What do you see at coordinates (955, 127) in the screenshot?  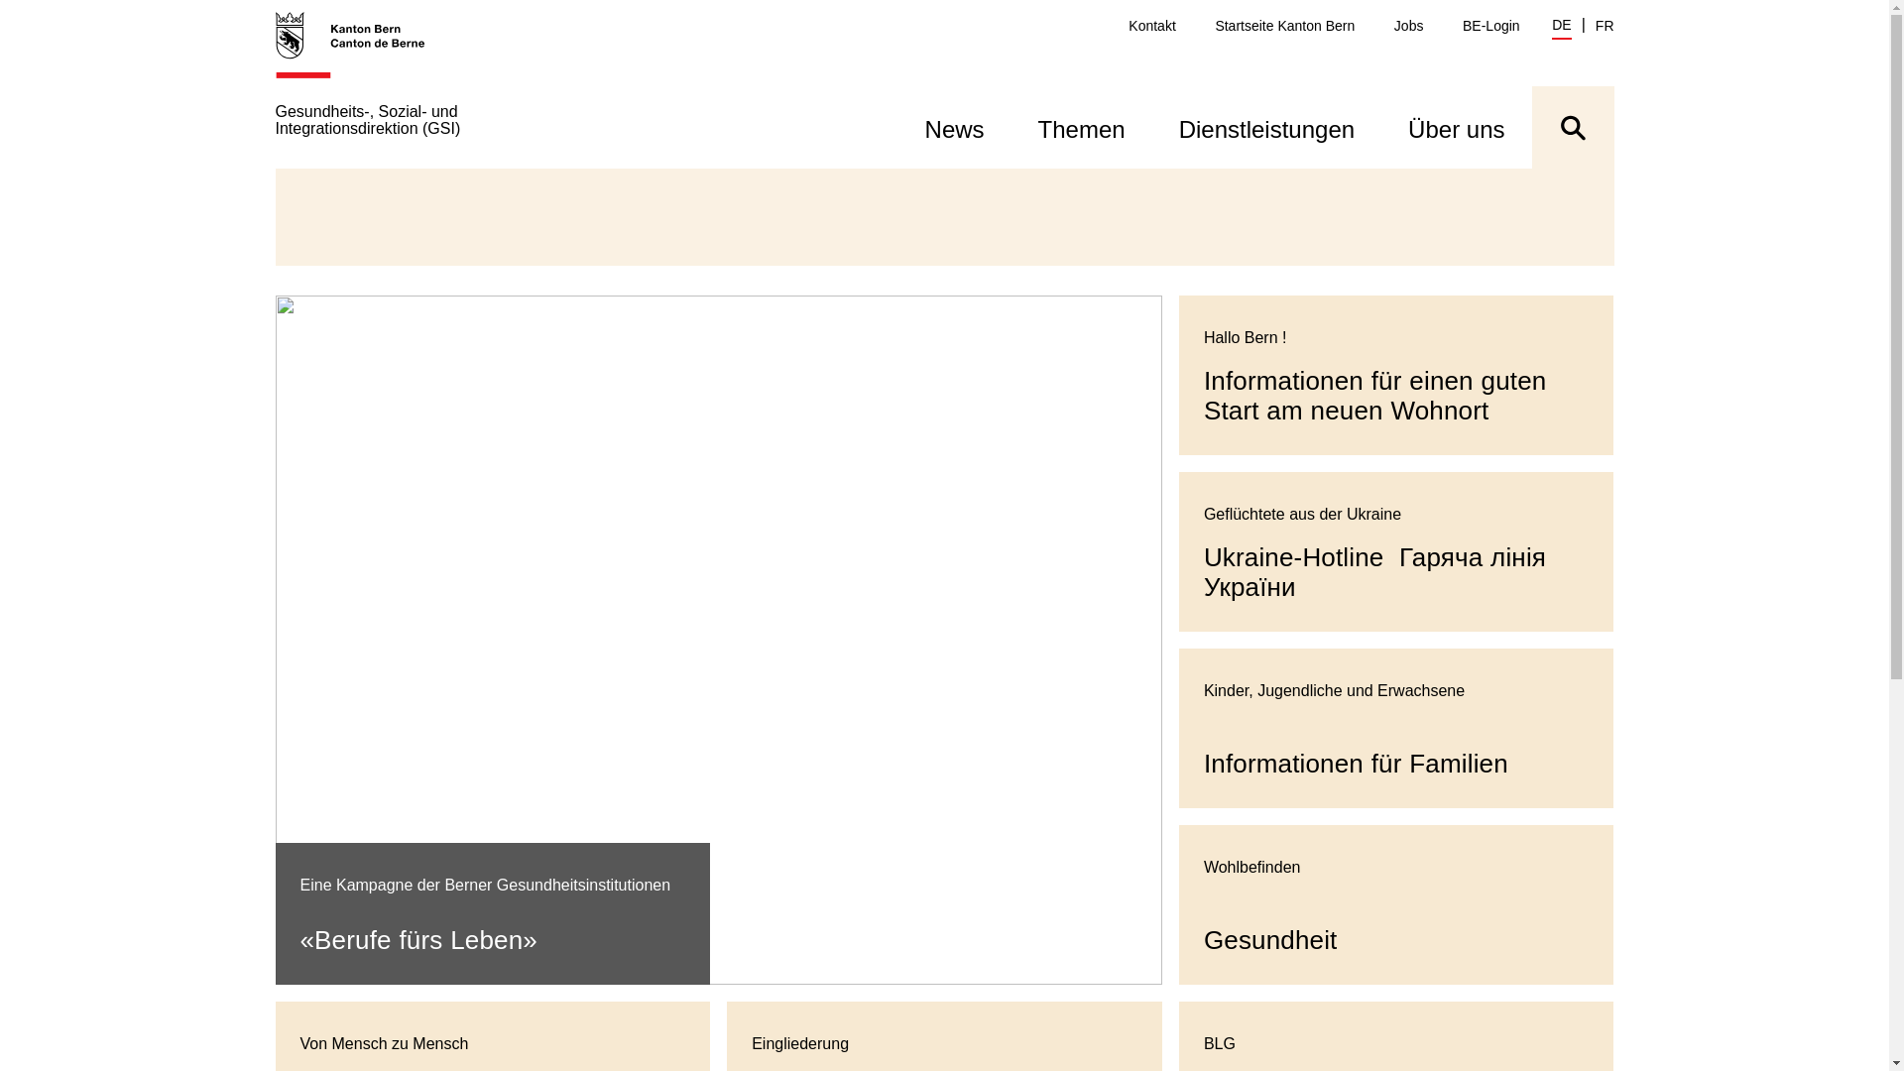 I see `News` at bounding box center [955, 127].